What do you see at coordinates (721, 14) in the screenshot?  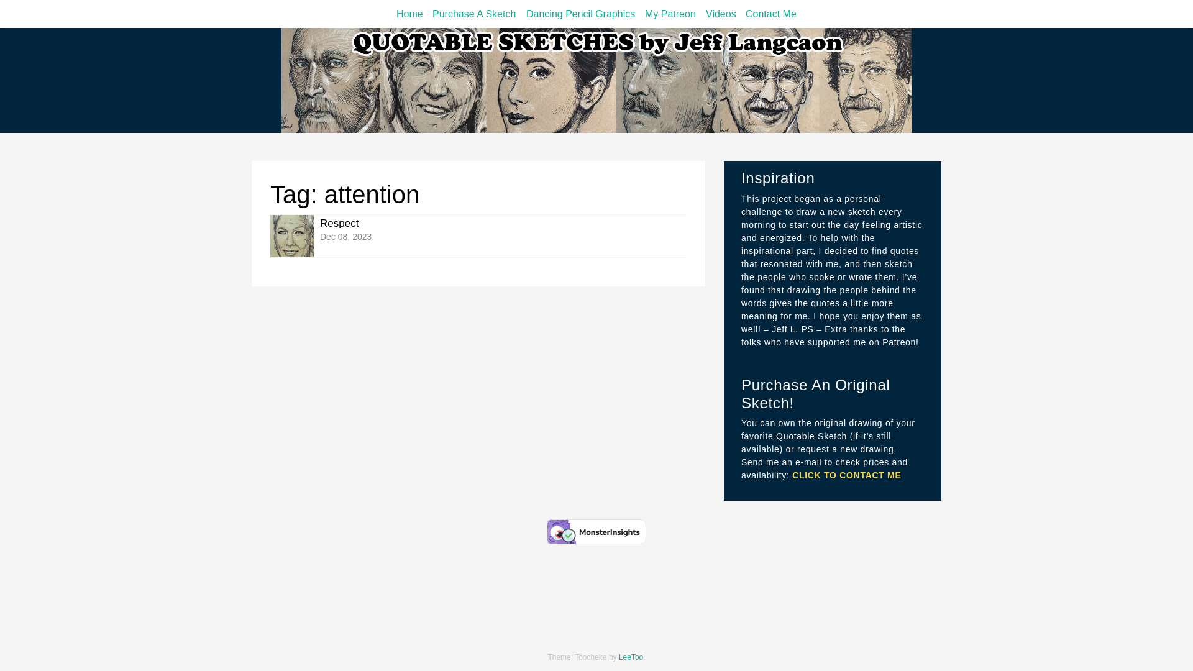 I see `Purchase A Sketch` at bounding box center [721, 14].